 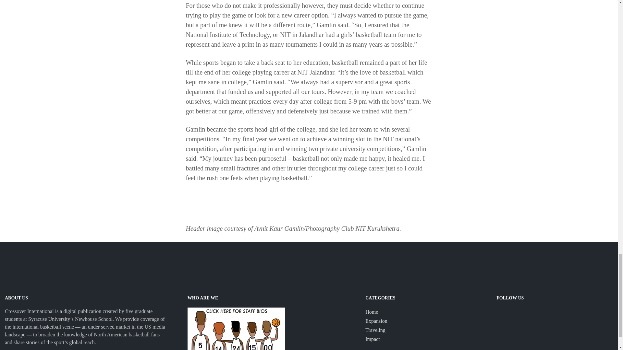 What do you see at coordinates (236, 329) in the screenshot?
I see `Who are we` at bounding box center [236, 329].